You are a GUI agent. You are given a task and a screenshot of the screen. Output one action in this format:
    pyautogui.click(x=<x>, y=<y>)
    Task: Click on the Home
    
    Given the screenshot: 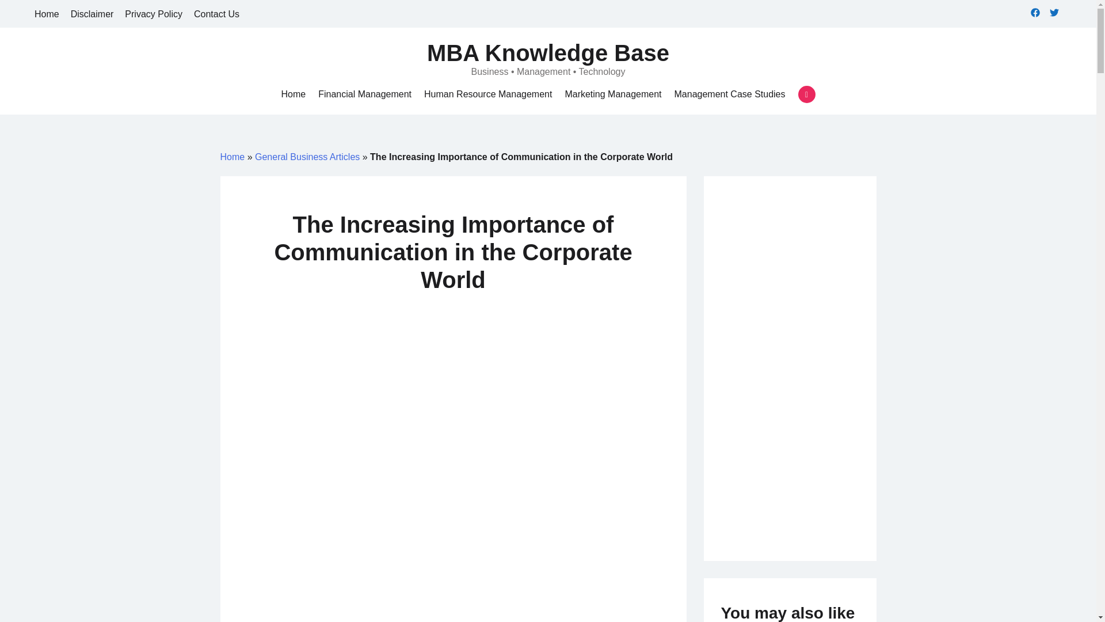 What is the action you would take?
    pyautogui.click(x=47, y=14)
    